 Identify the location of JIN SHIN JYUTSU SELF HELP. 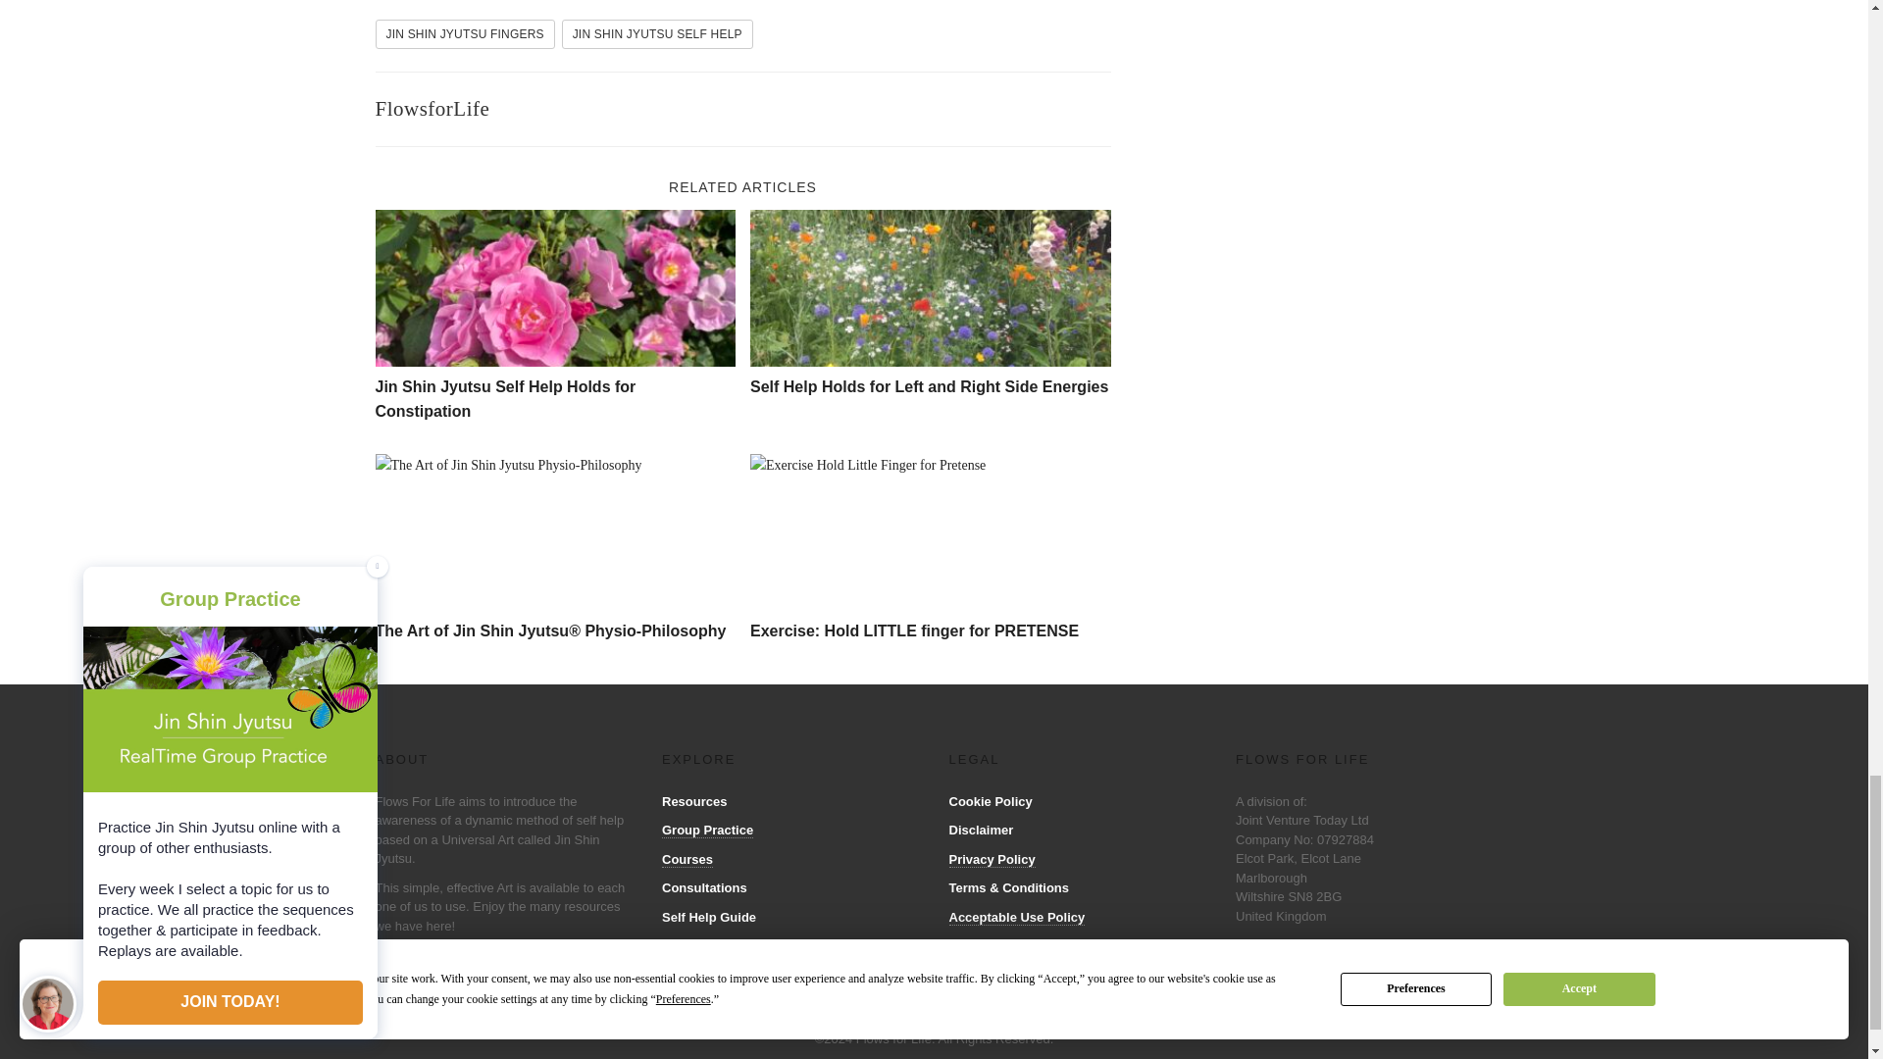
(657, 33).